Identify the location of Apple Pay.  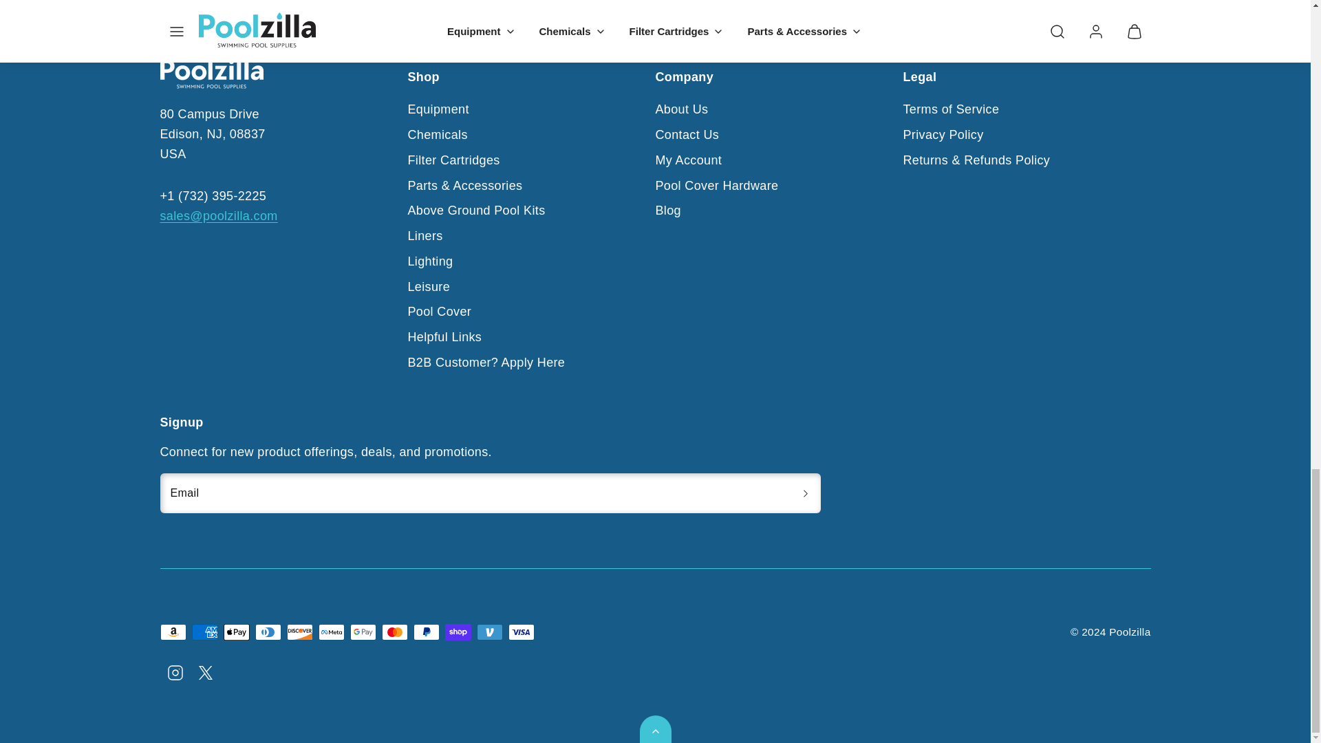
(236, 632).